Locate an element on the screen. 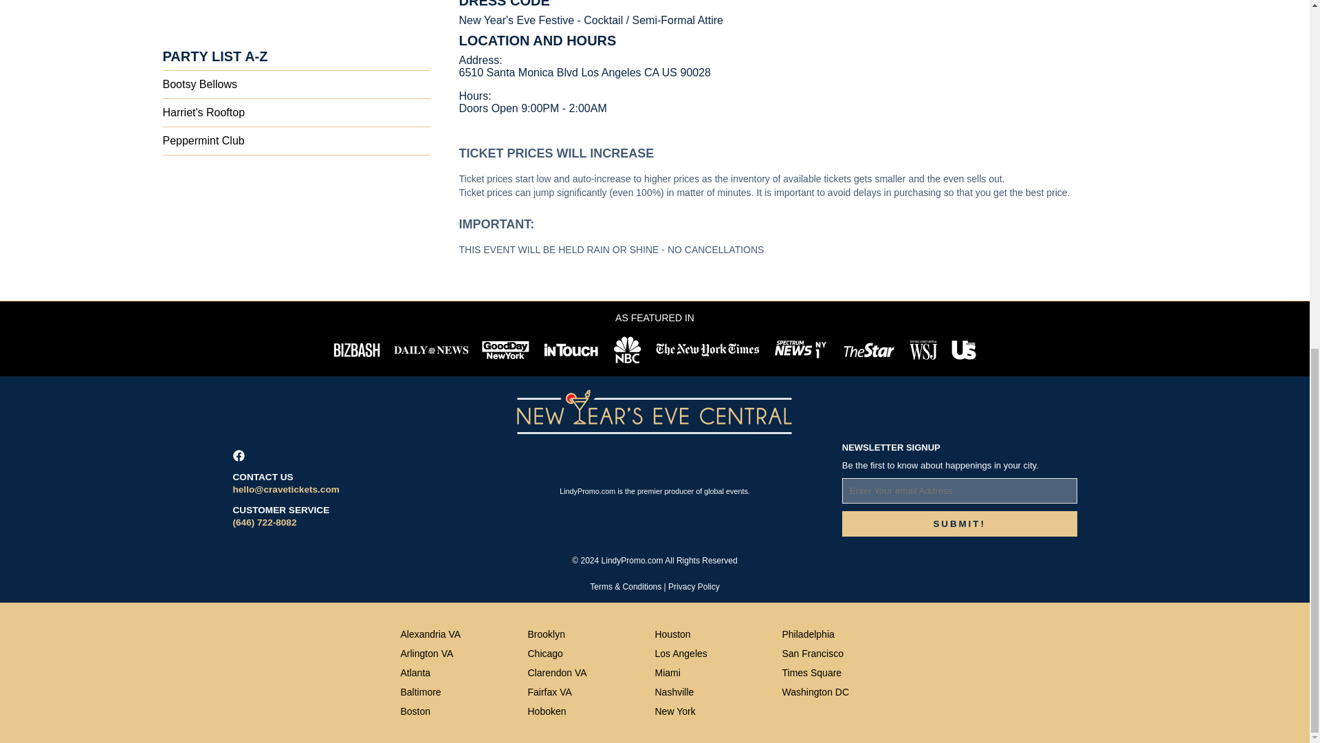  Houston is located at coordinates (718, 634).